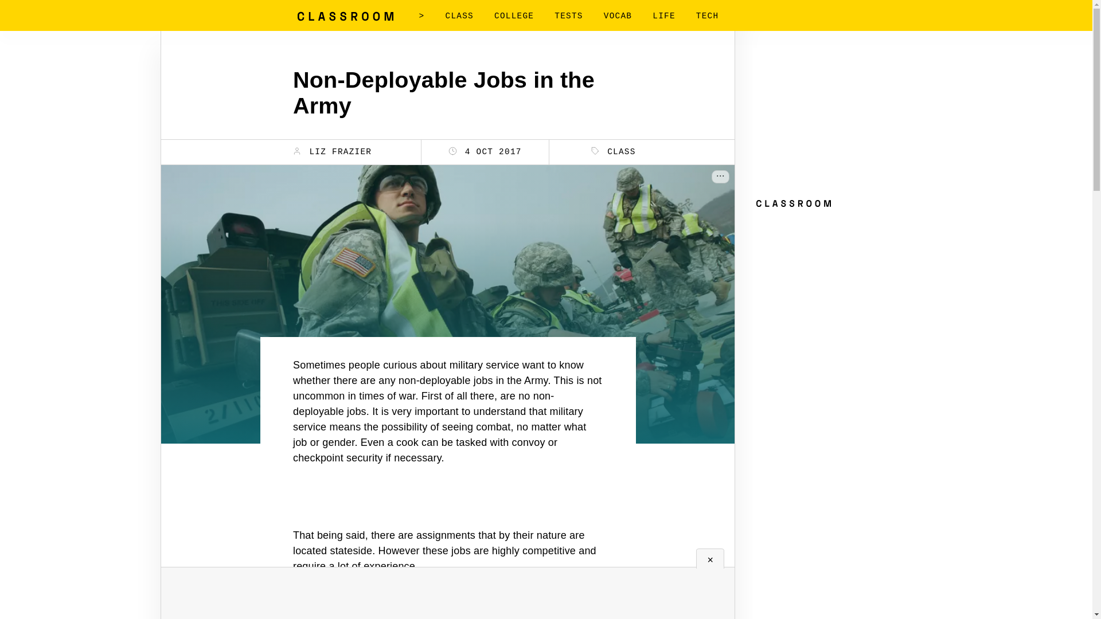 This screenshot has width=1101, height=619. Describe the element at coordinates (664, 16) in the screenshot. I see `LIFE` at that location.